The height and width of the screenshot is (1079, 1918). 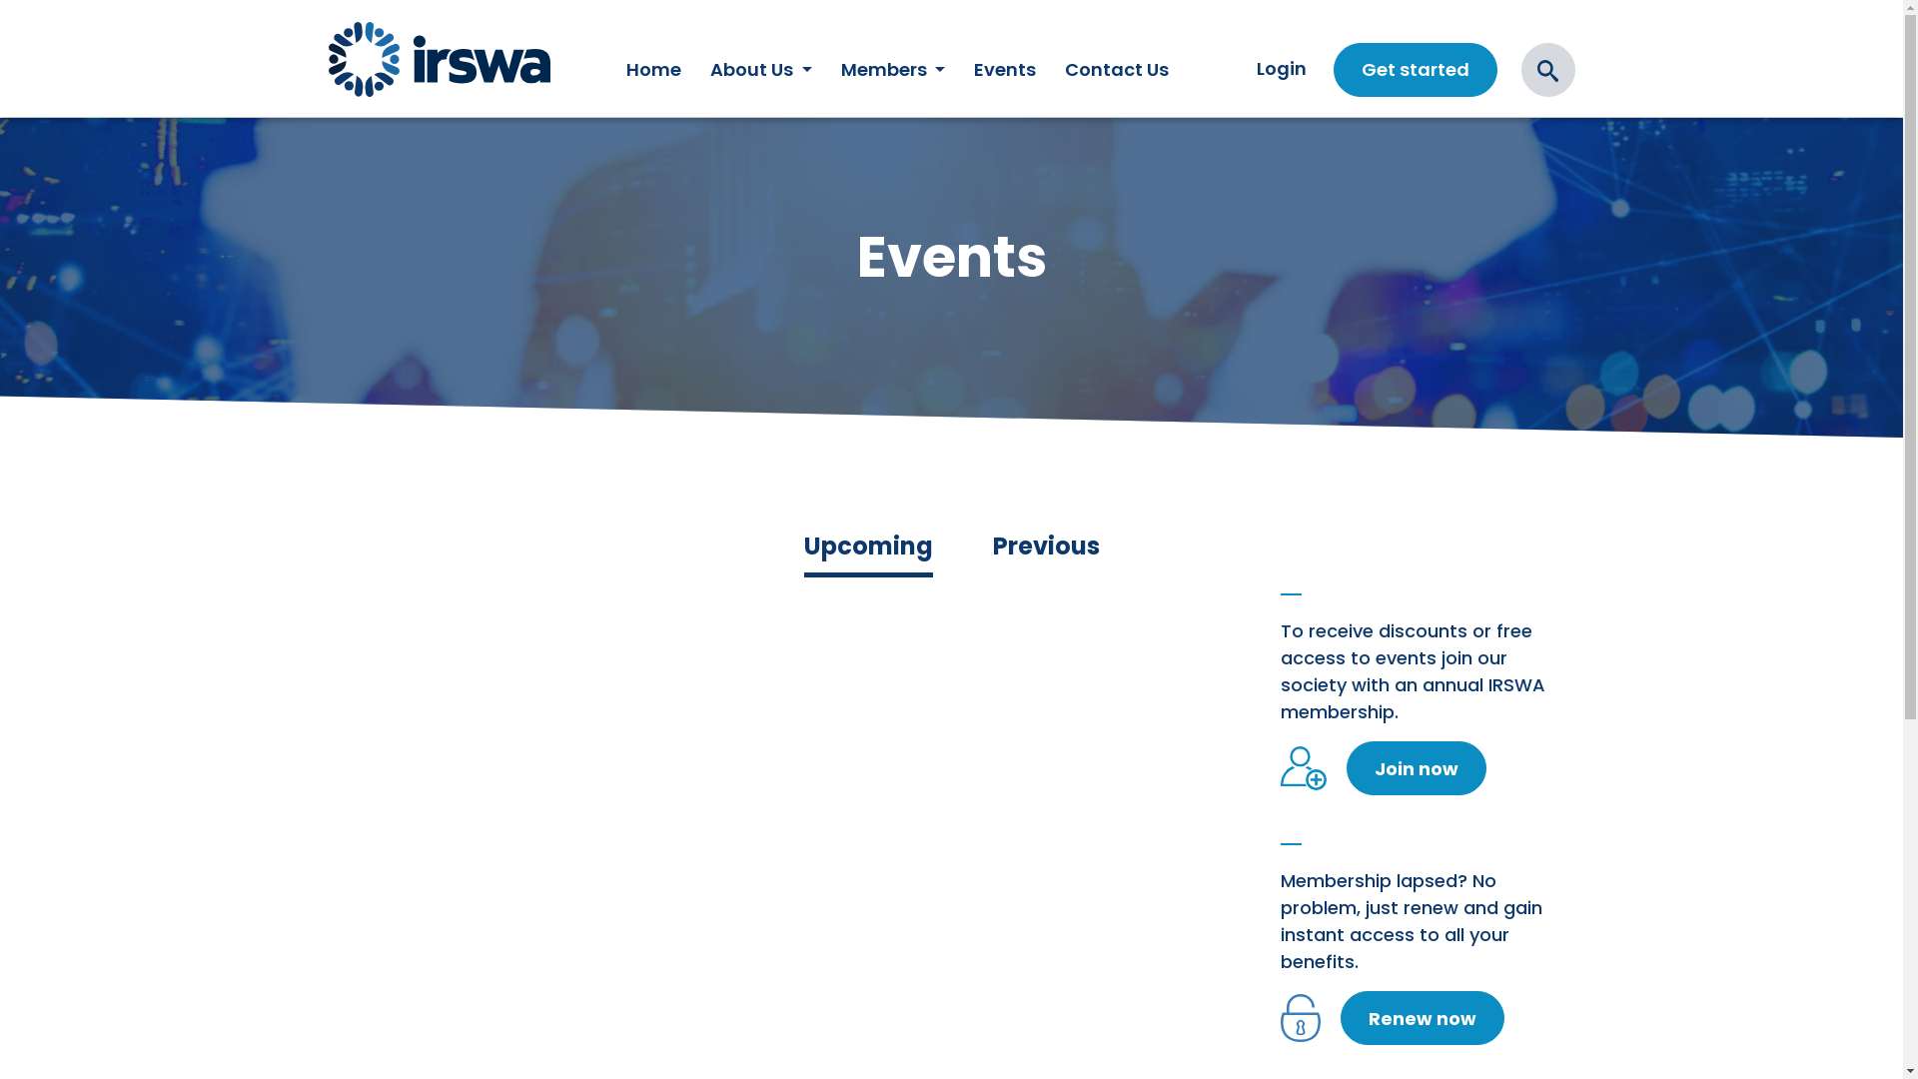 What do you see at coordinates (893, 70) in the screenshot?
I see `Members` at bounding box center [893, 70].